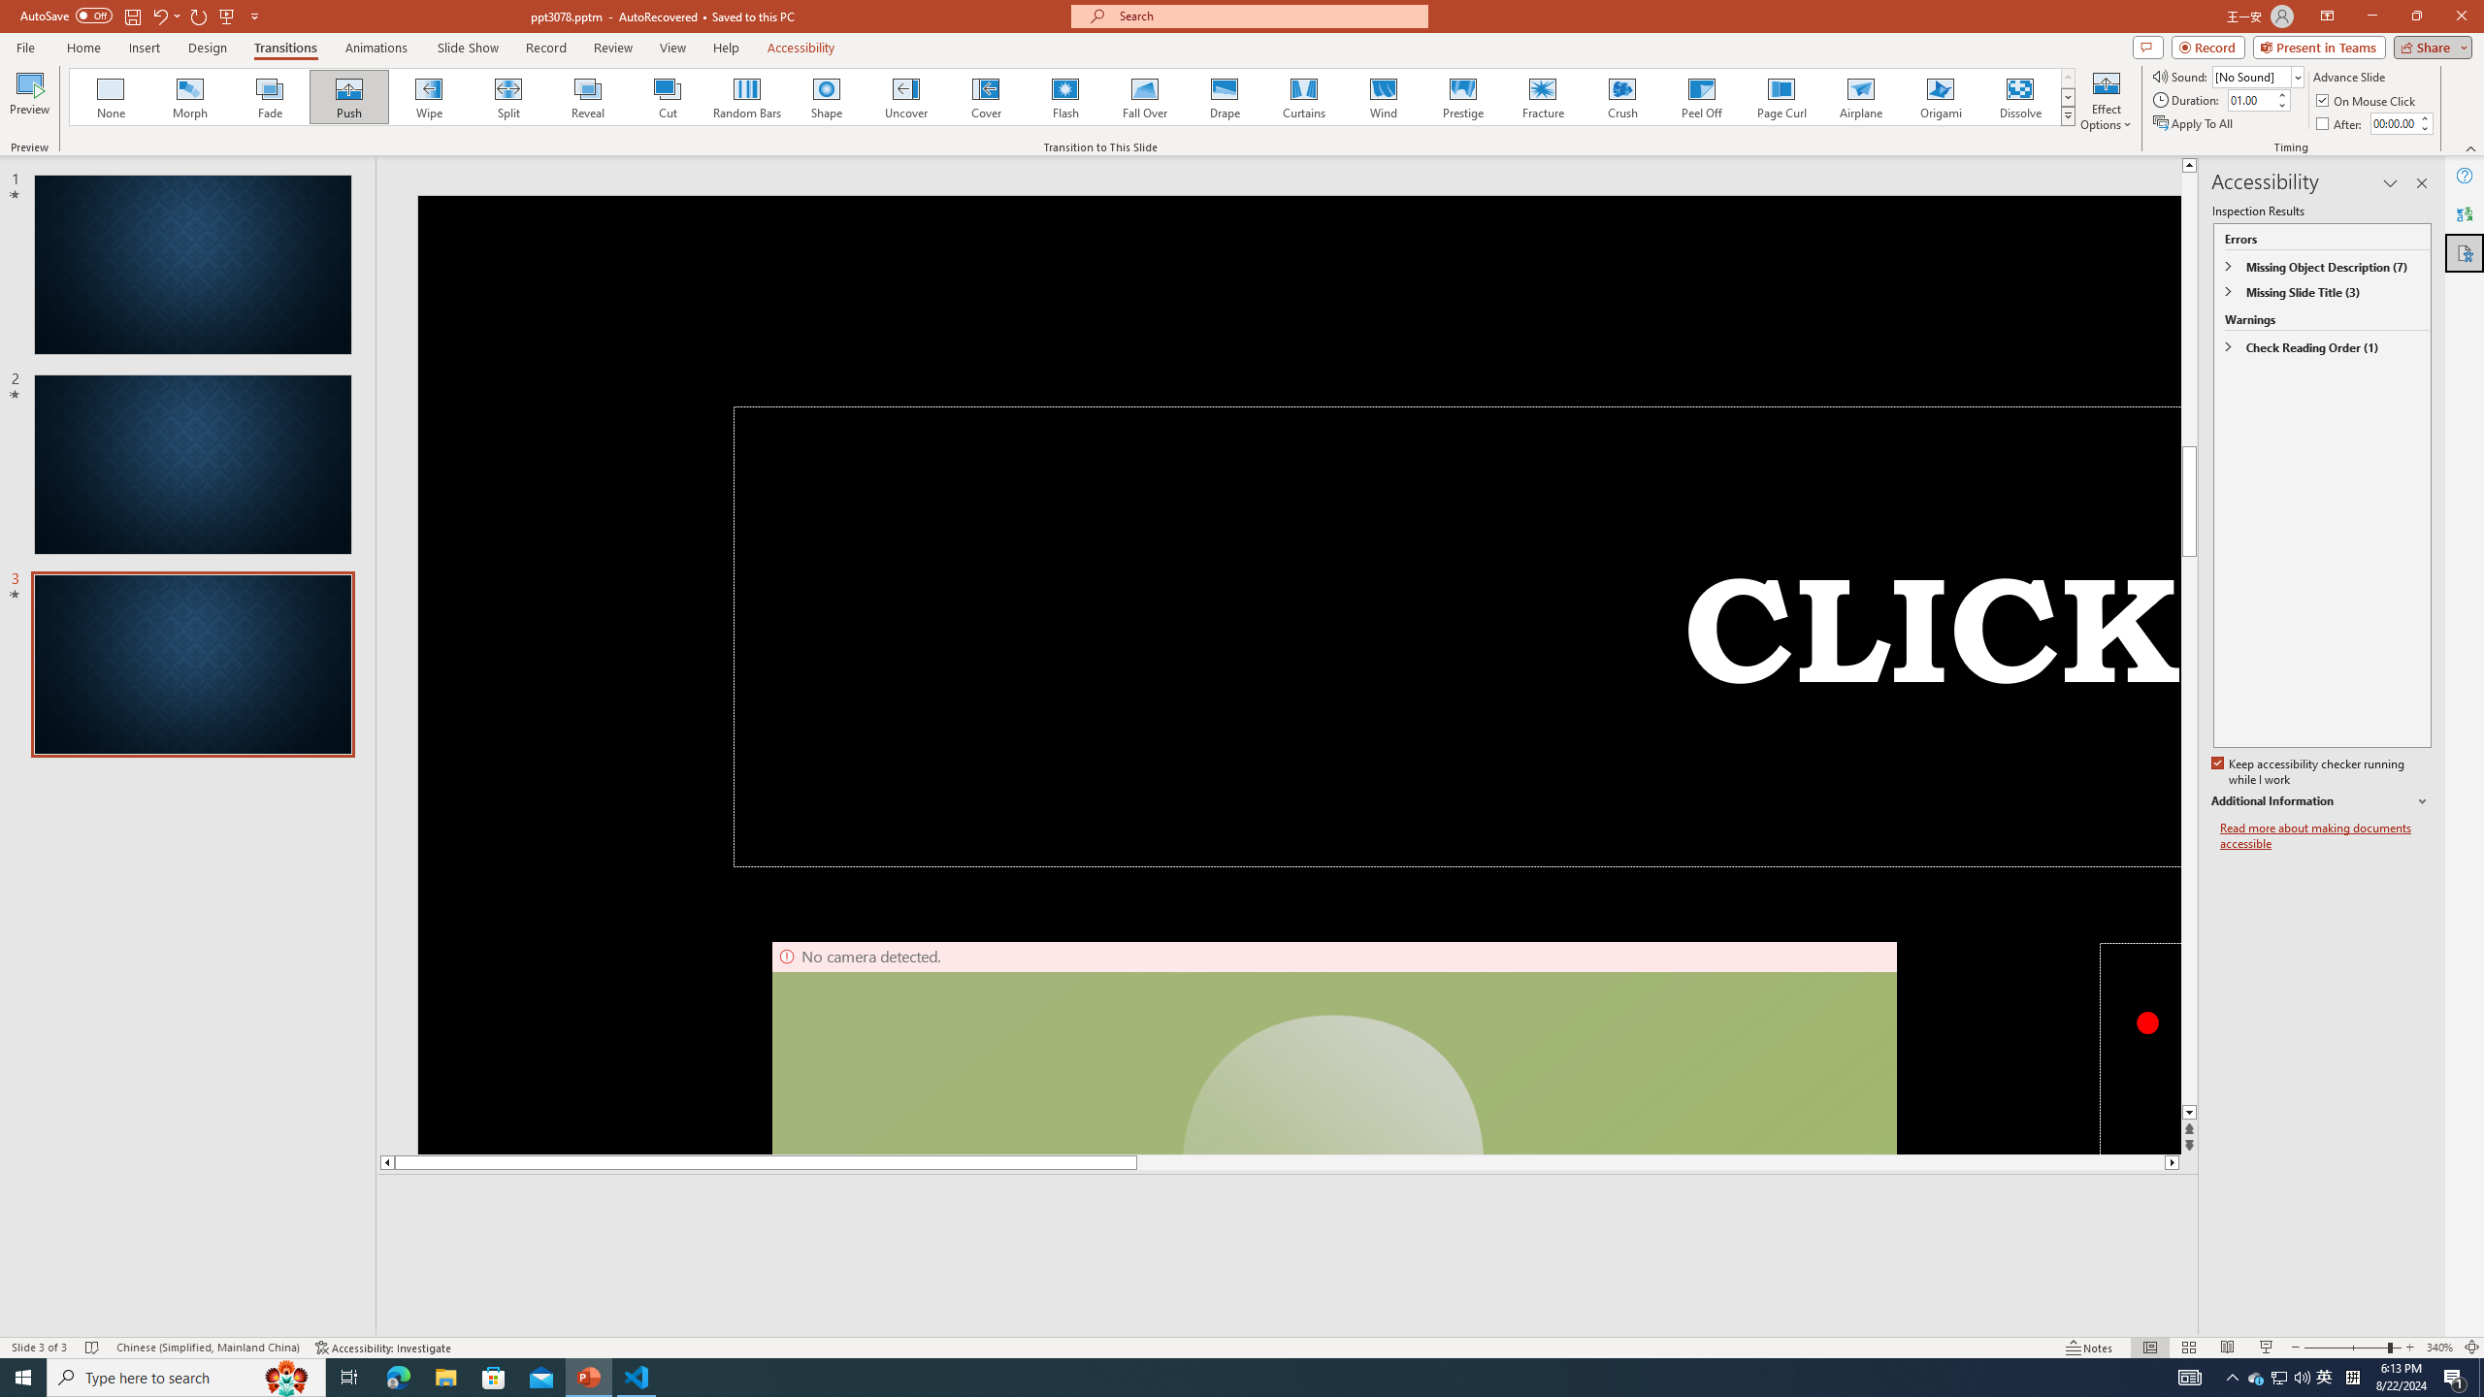  Describe the element at coordinates (112, 97) in the screenshot. I see `None` at that location.